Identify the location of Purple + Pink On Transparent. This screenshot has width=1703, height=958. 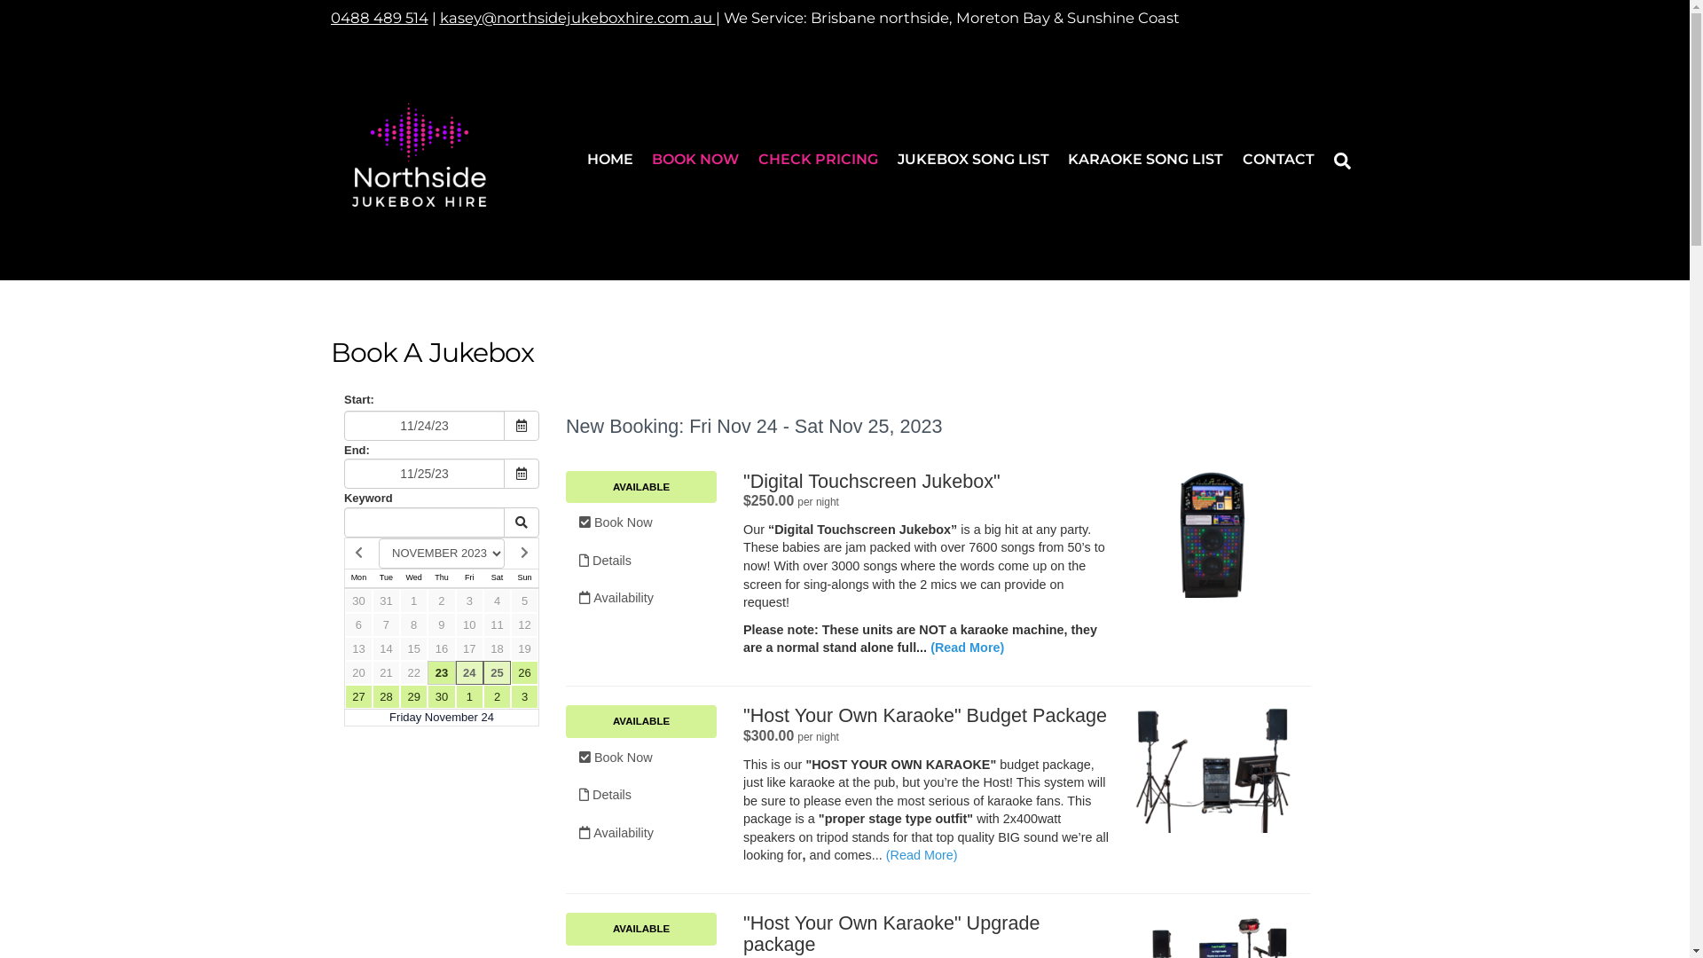
(419, 156).